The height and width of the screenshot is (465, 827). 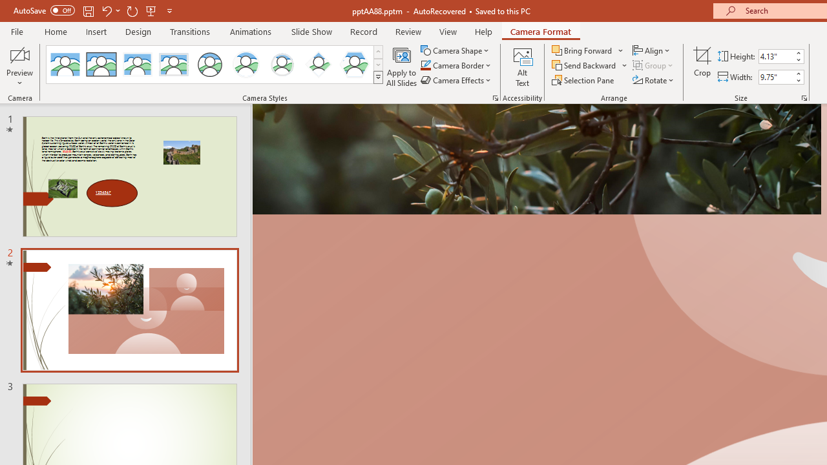 What do you see at coordinates (540, 31) in the screenshot?
I see `Camera Format` at bounding box center [540, 31].